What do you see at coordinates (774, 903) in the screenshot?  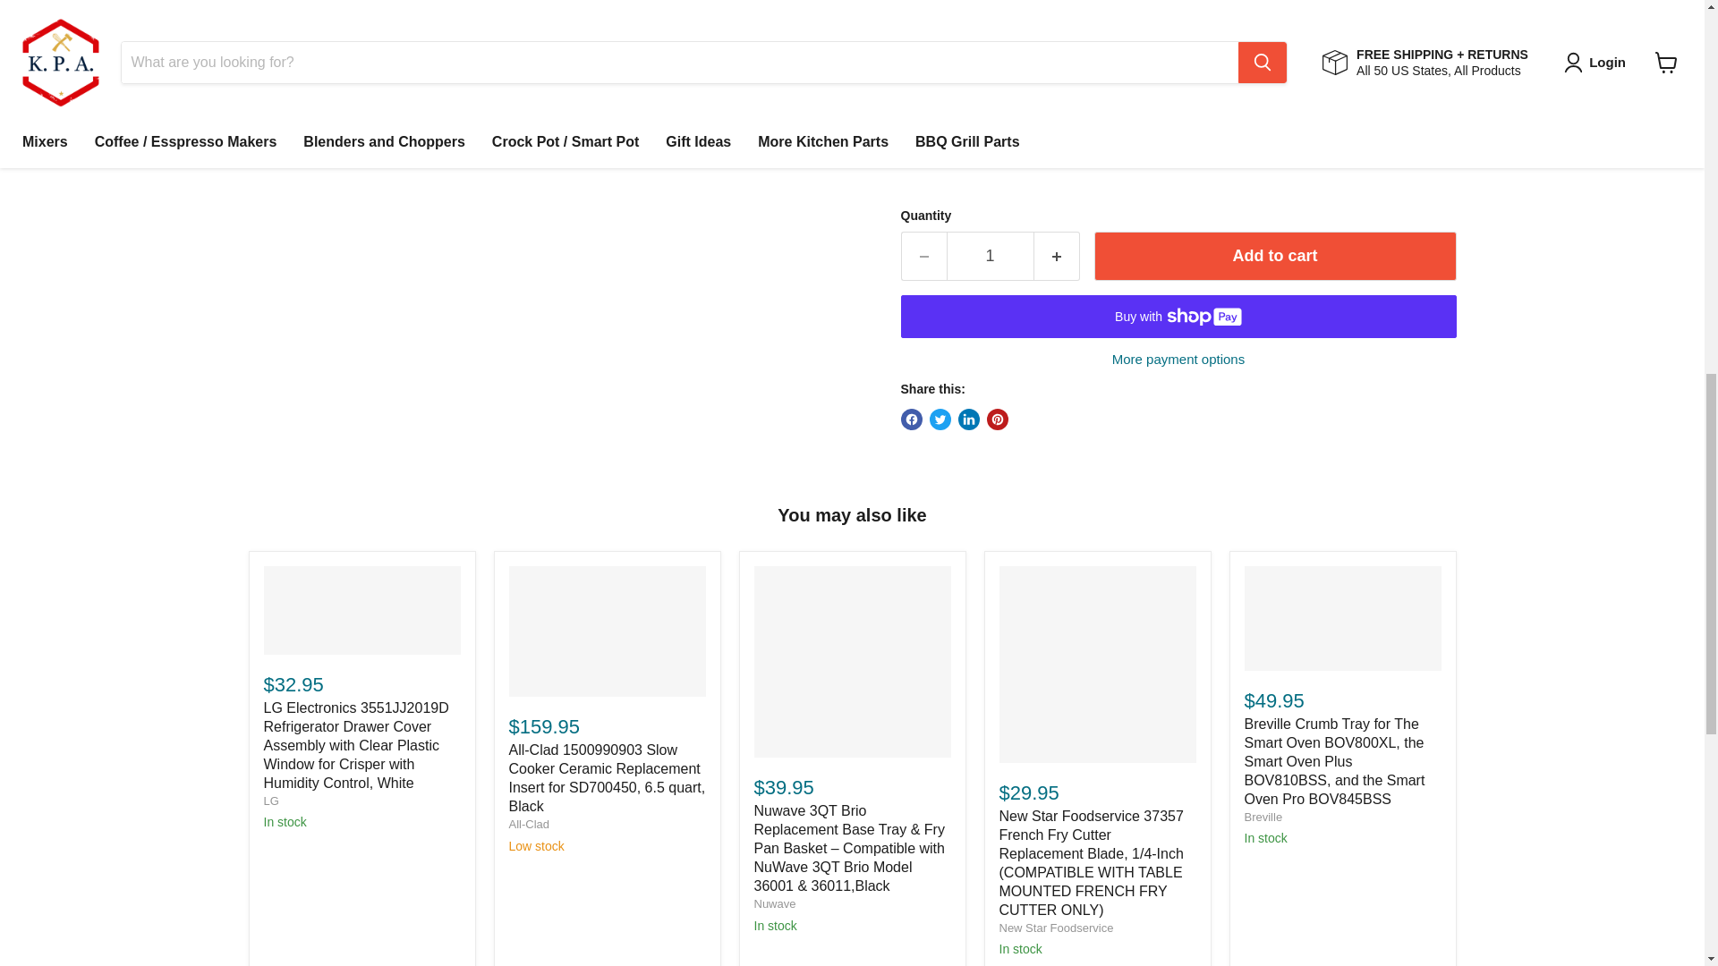 I see `Nuwave` at bounding box center [774, 903].